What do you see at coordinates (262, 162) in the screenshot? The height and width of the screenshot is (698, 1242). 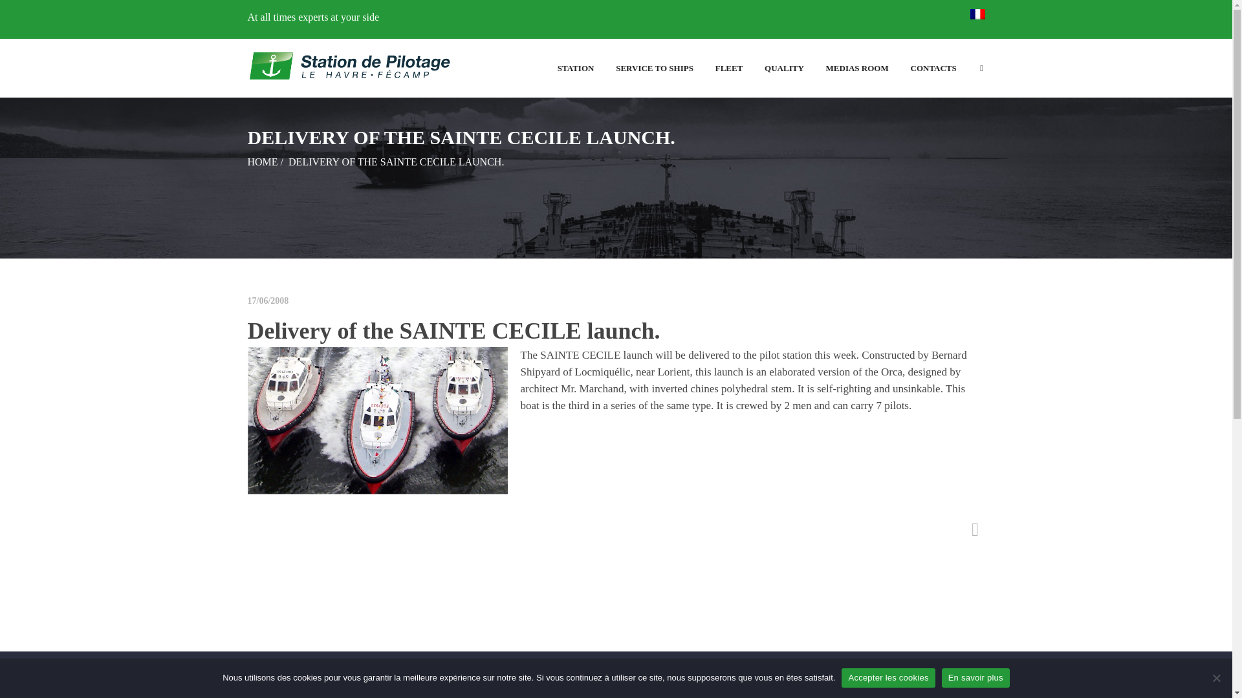 I see `HOME` at bounding box center [262, 162].